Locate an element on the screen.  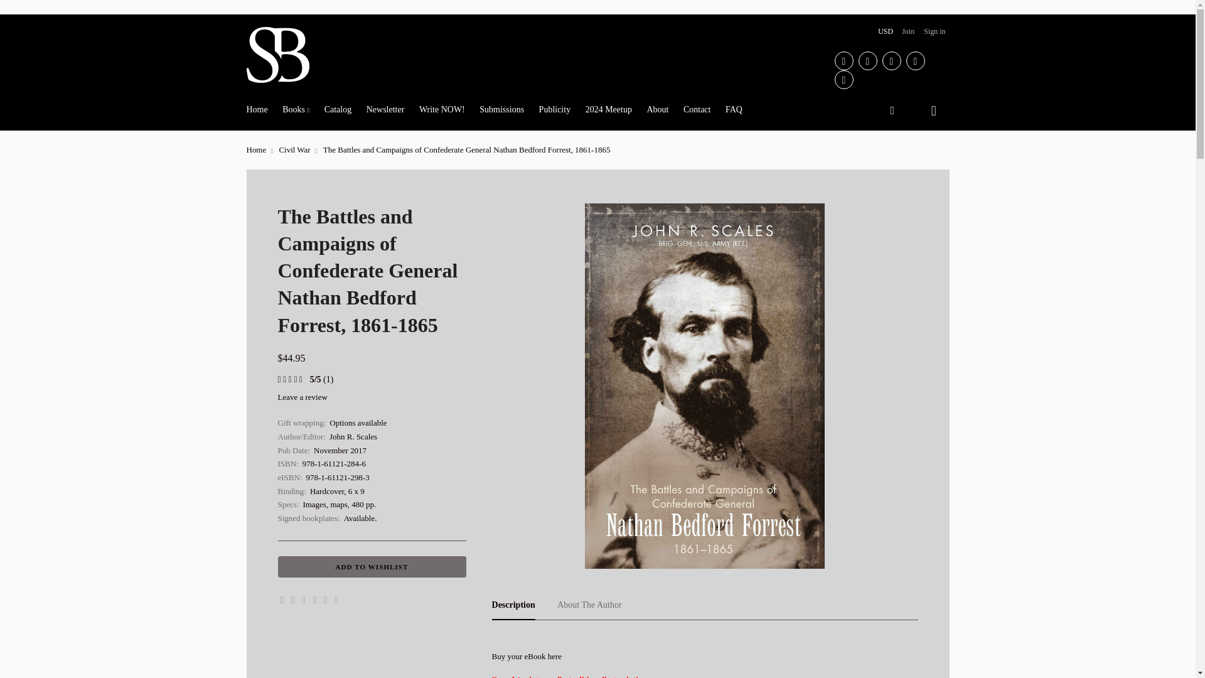
YouTube is located at coordinates (891, 61).